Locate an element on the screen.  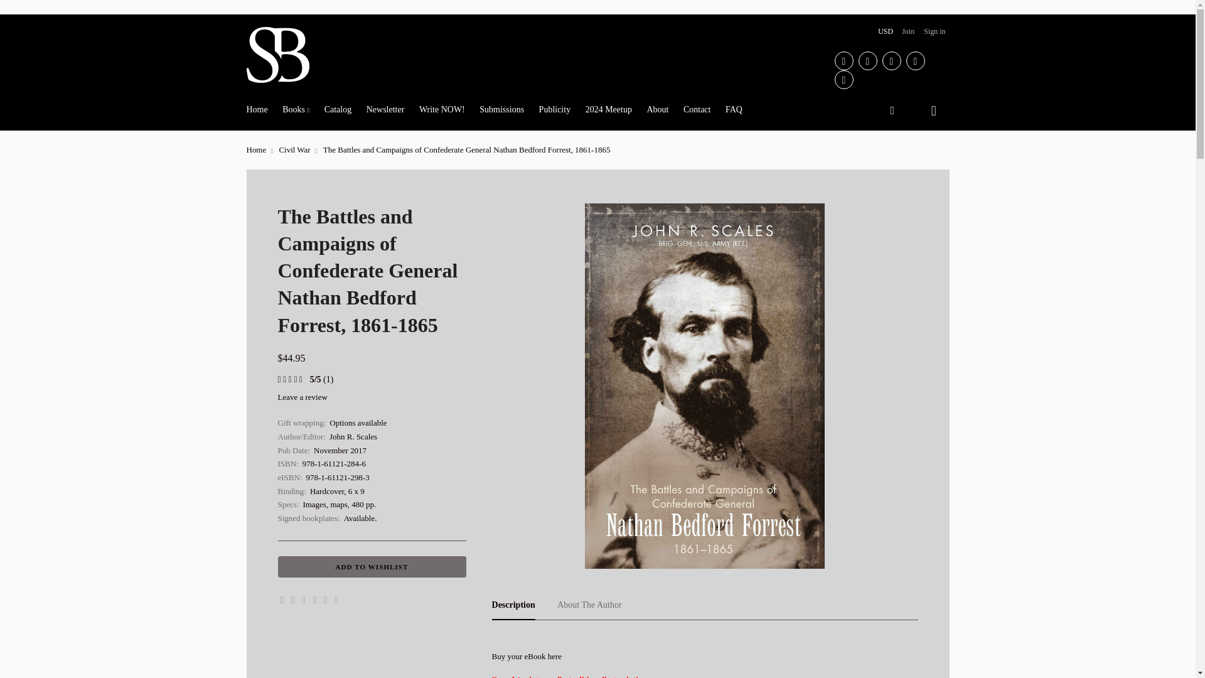
YouTube is located at coordinates (891, 61).